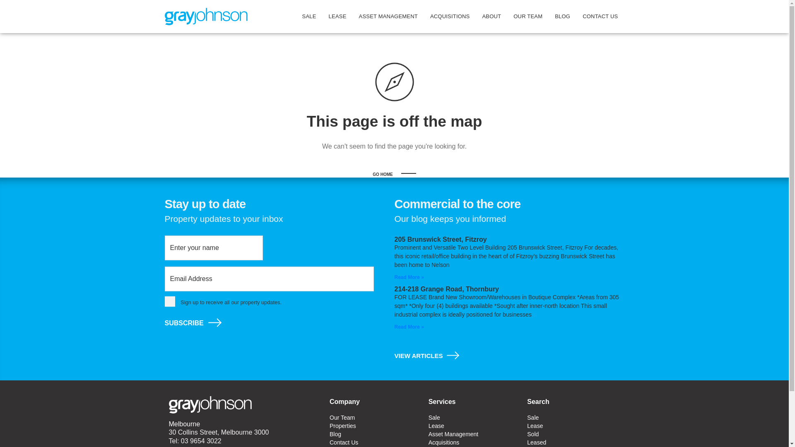  Describe the element at coordinates (474, 434) in the screenshot. I see `Asset Management` at that location.